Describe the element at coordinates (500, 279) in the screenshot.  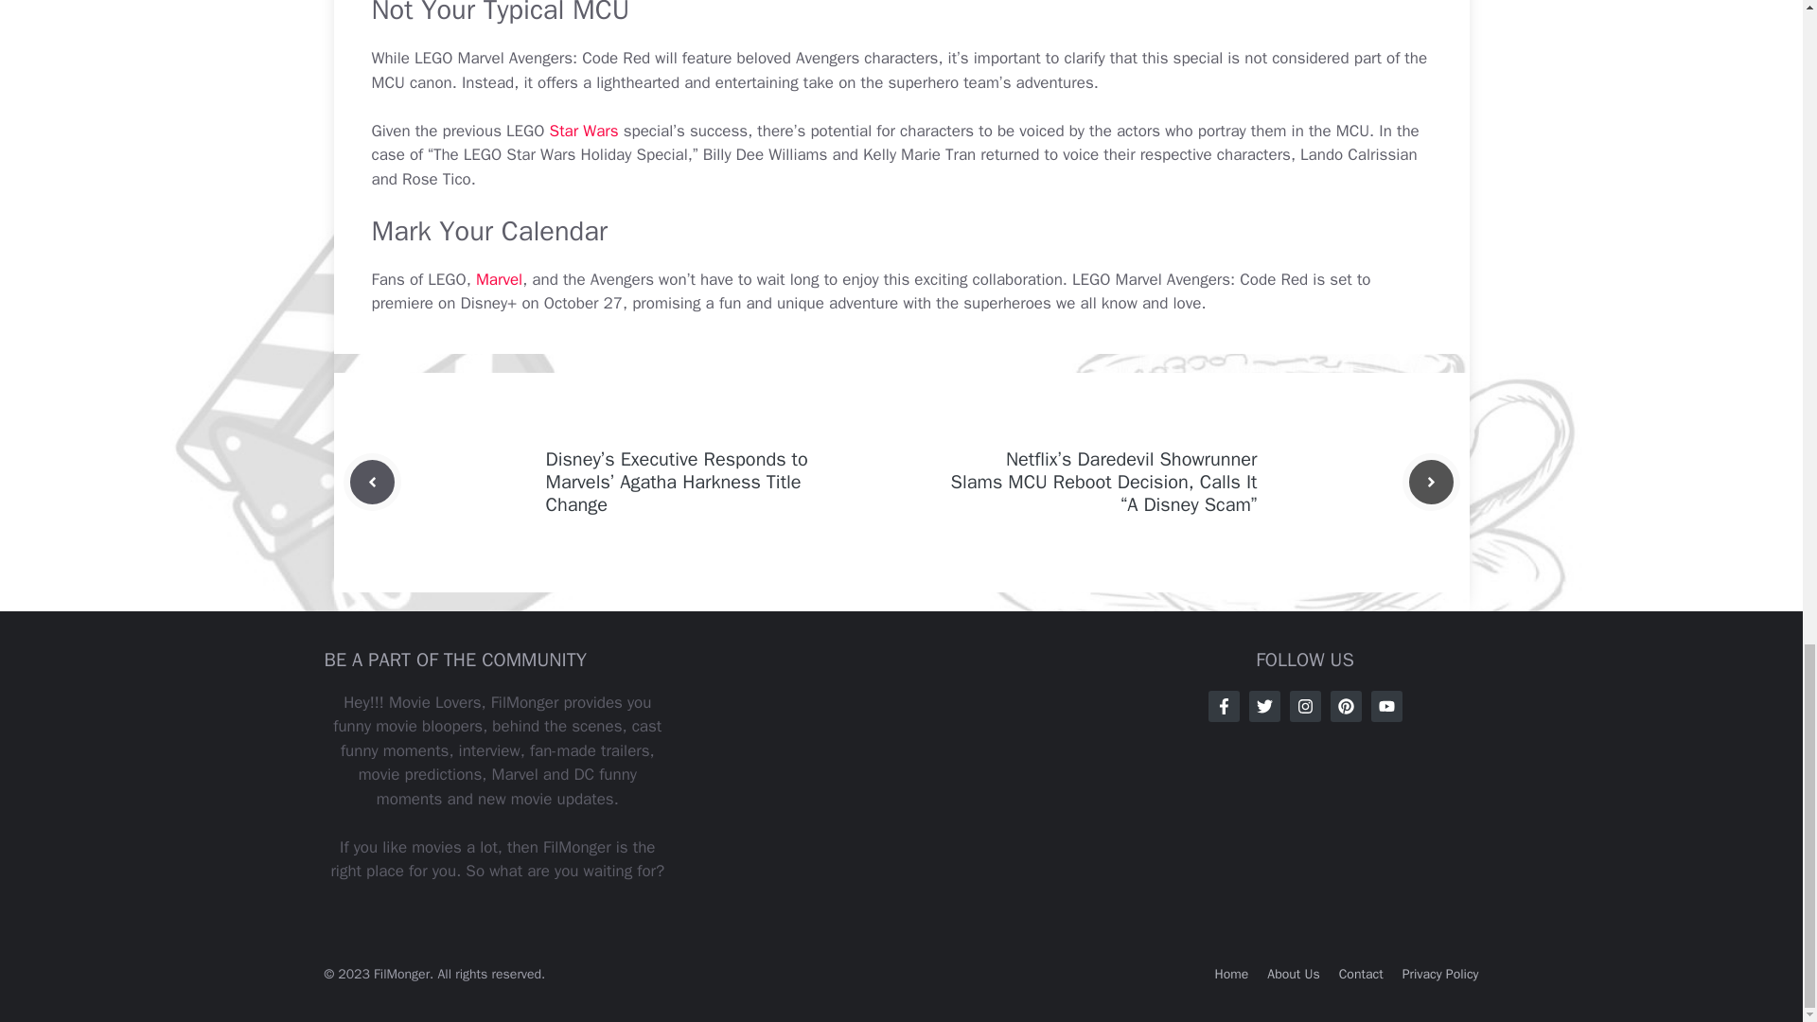
I see `Marvel` at that location.